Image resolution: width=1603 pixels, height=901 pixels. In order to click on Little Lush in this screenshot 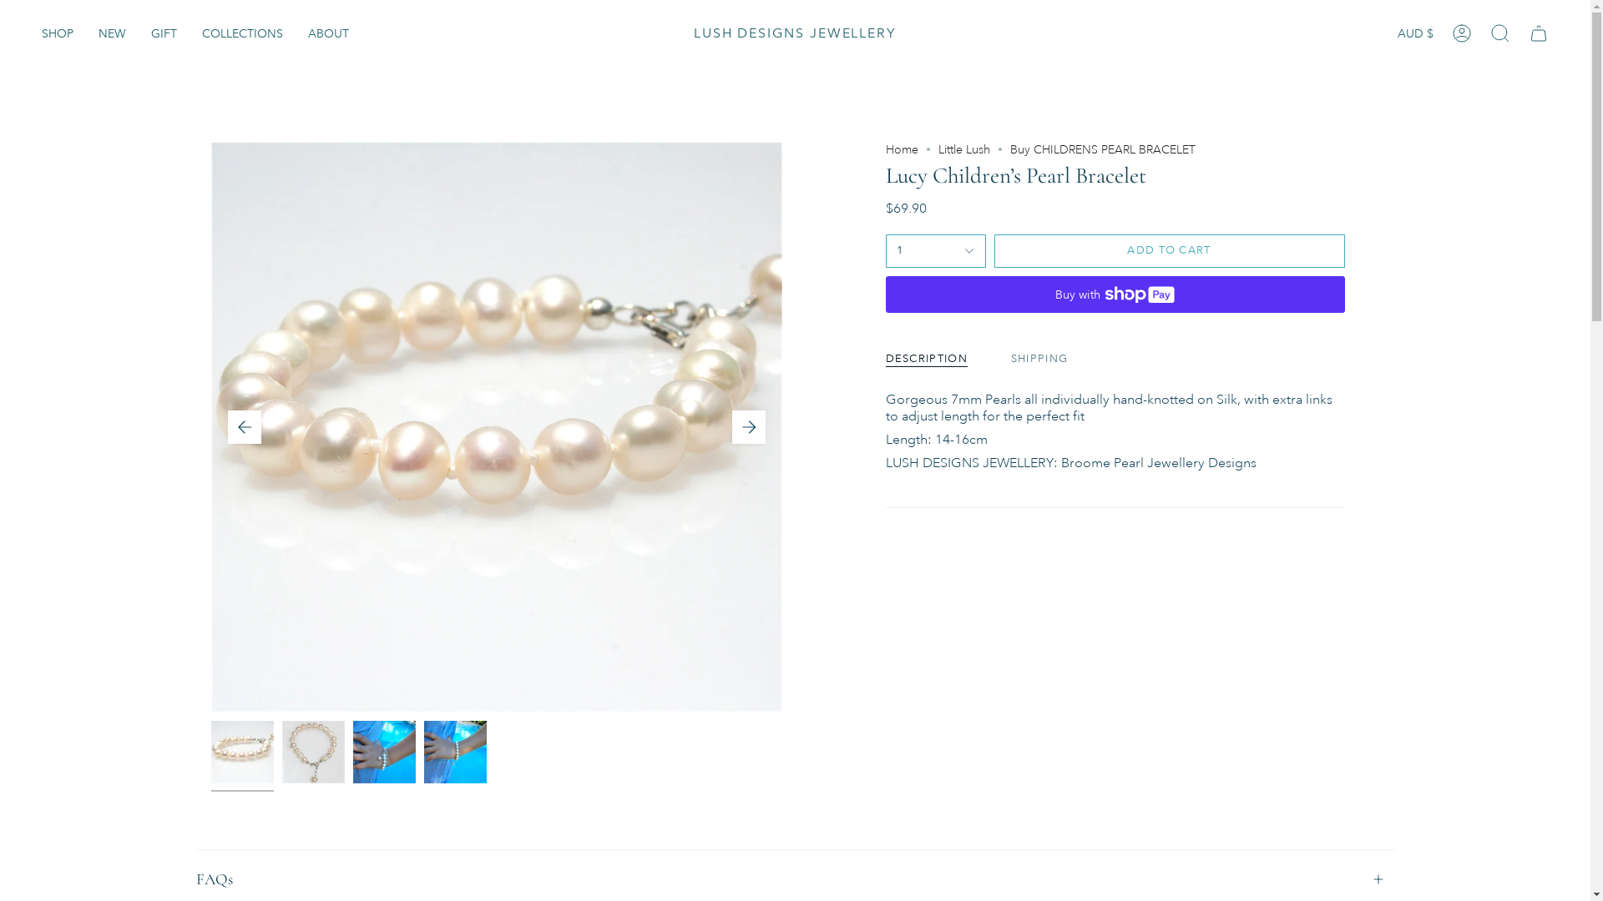, I will do `click(964, 149)`.